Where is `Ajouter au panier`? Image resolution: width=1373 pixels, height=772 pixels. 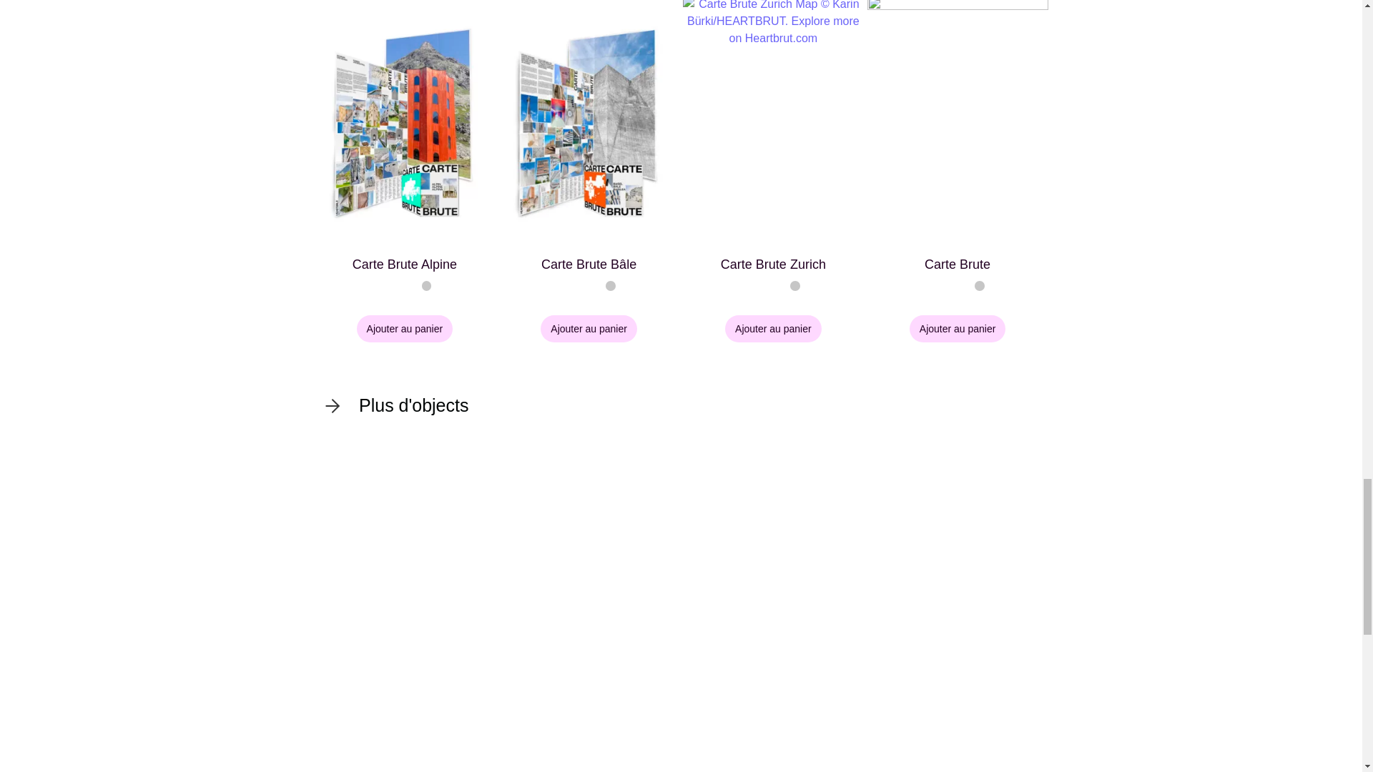
Ajouter au panier is located at coordinates (958, 329).